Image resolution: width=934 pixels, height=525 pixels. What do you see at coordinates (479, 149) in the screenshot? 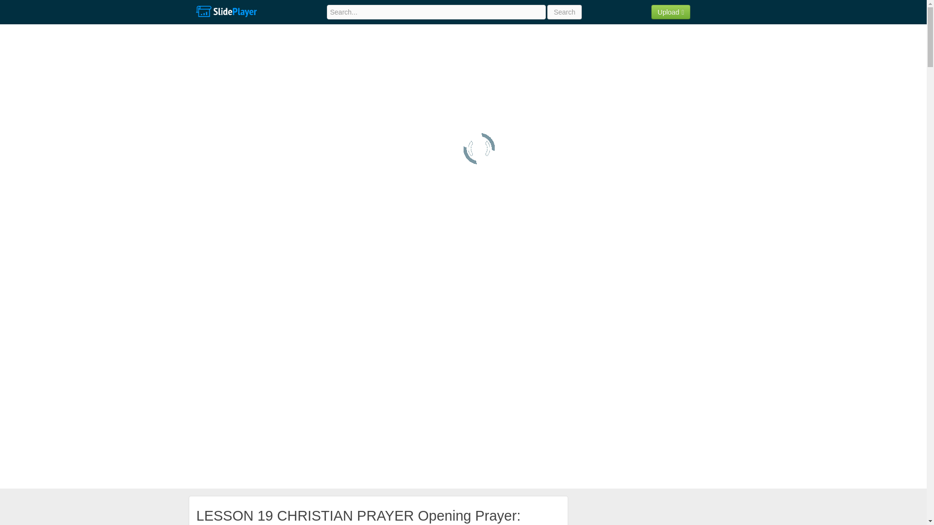
I see `Presentation is loading. Please wait.` at bounding box center [479, 149].